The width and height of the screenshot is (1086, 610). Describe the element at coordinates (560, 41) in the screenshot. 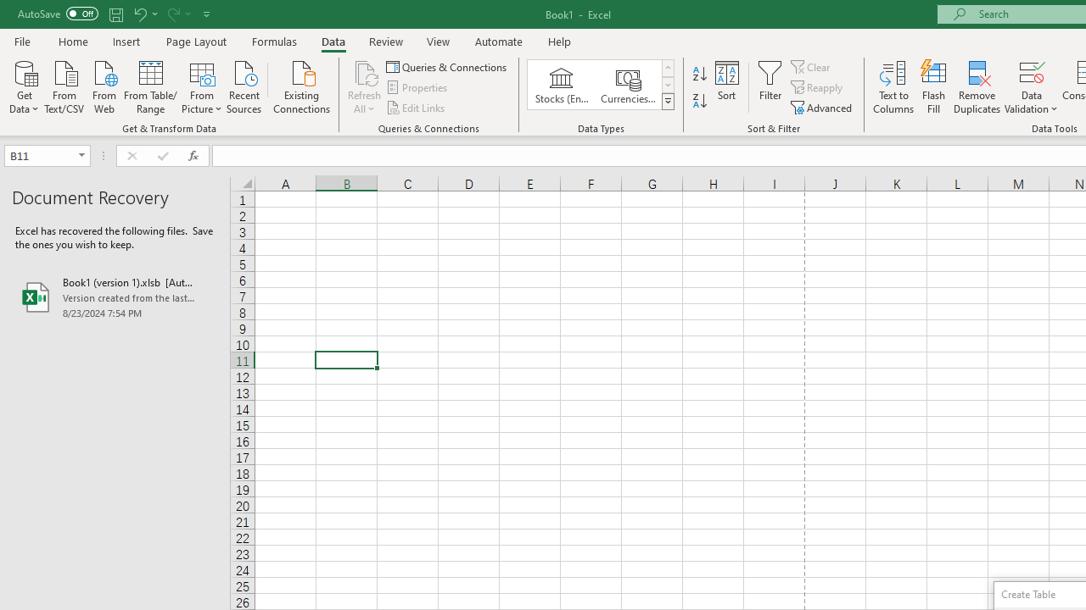

I see `Help` at that location.